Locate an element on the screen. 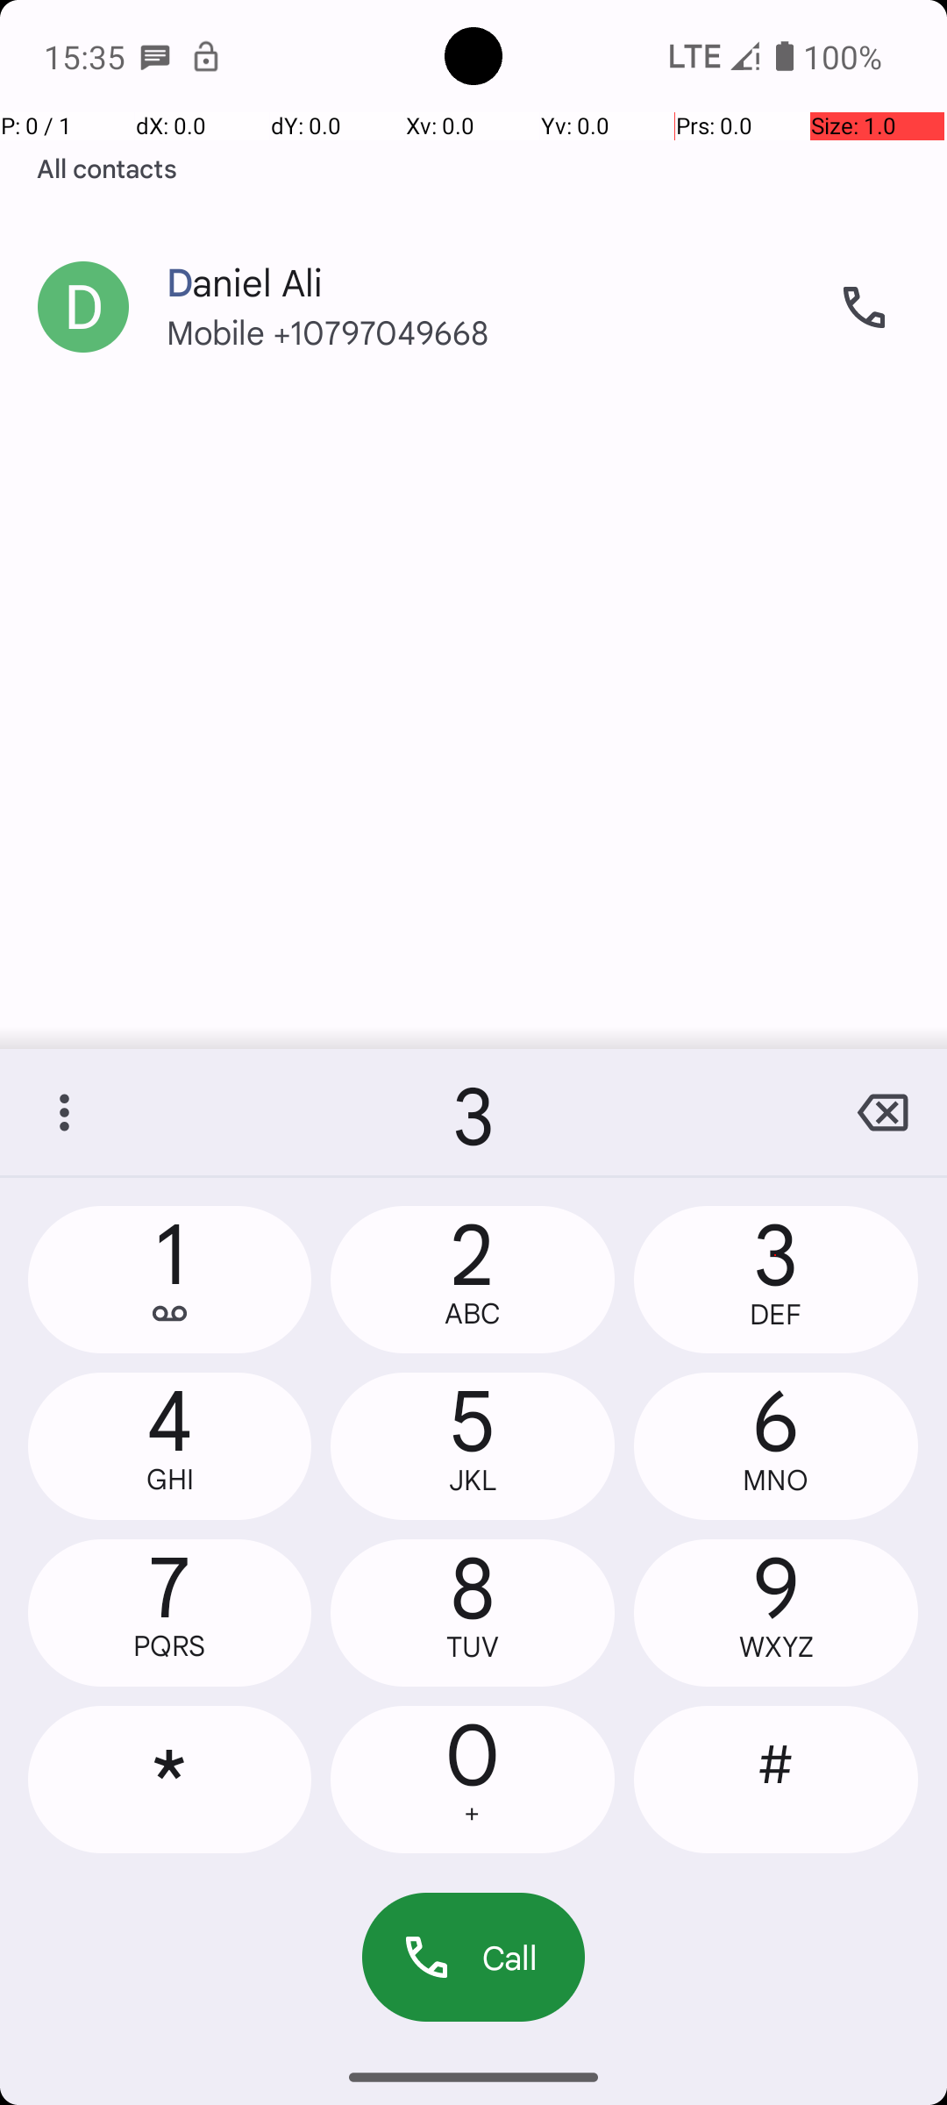  All contacts is located at coordinates (107, 168).